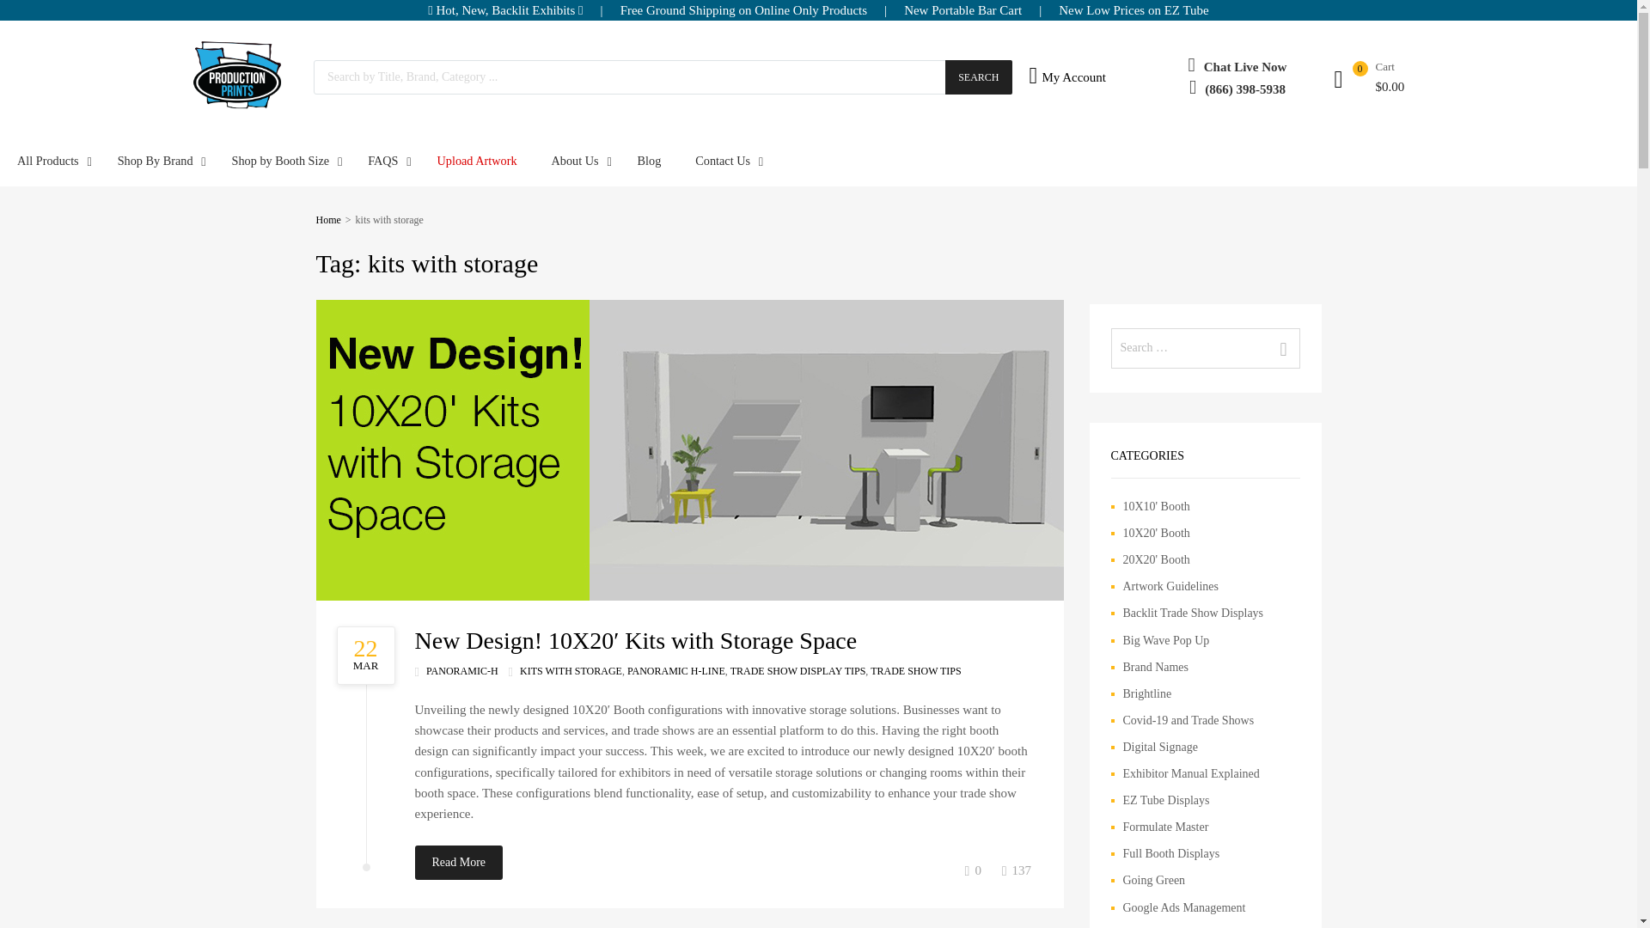  I want to click on Free Ground Shipping on Online Only Products, so click(743, 10).